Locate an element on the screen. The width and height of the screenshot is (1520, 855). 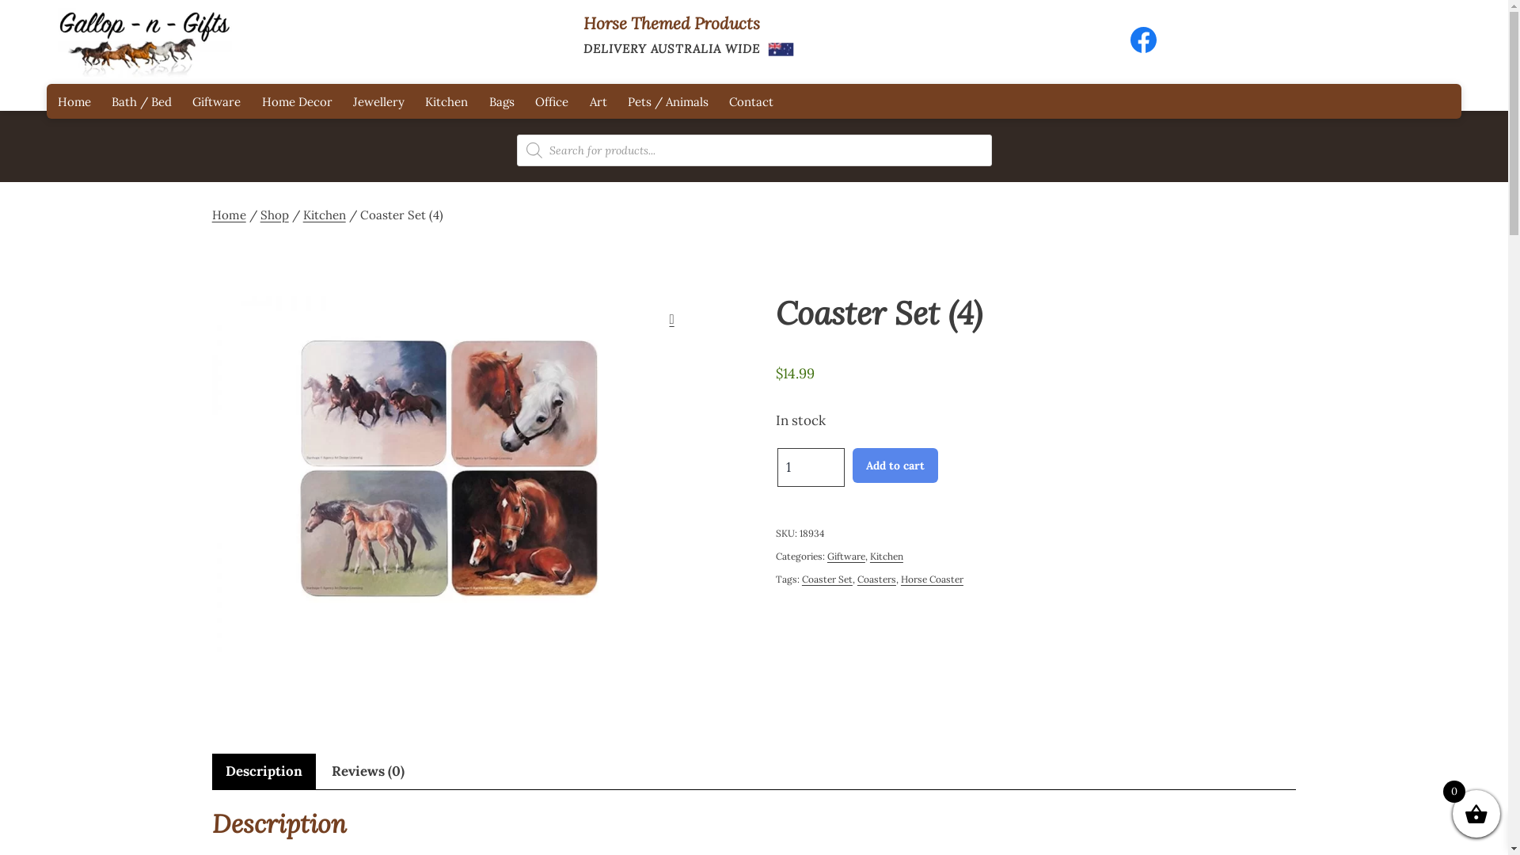
Home Decor is located at coordinates (296, 101).